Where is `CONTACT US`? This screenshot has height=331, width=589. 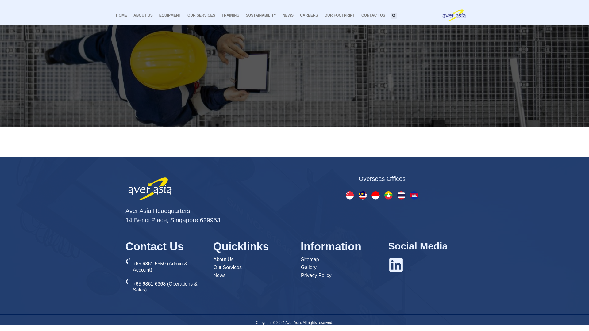 CONTACT US is located at coordinates (373, 15).